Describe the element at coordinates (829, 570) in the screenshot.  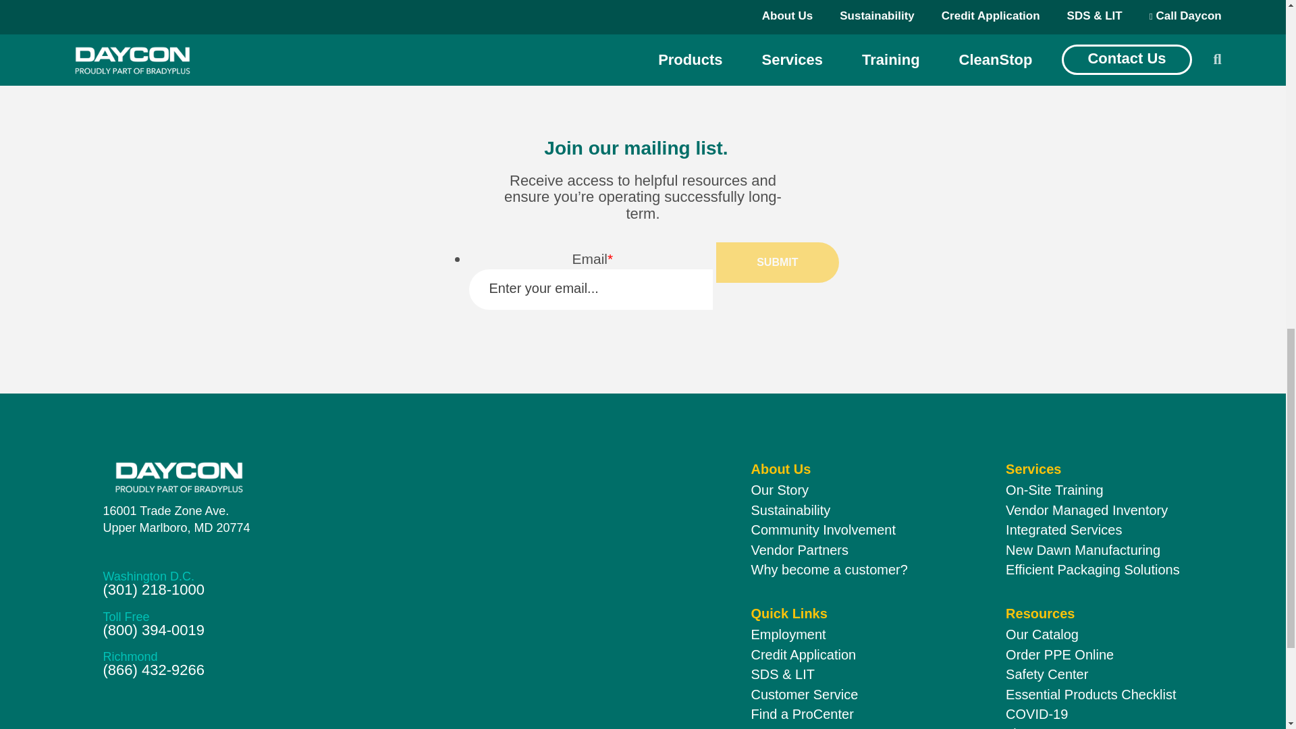
I see `Why become a customer?` at that location.